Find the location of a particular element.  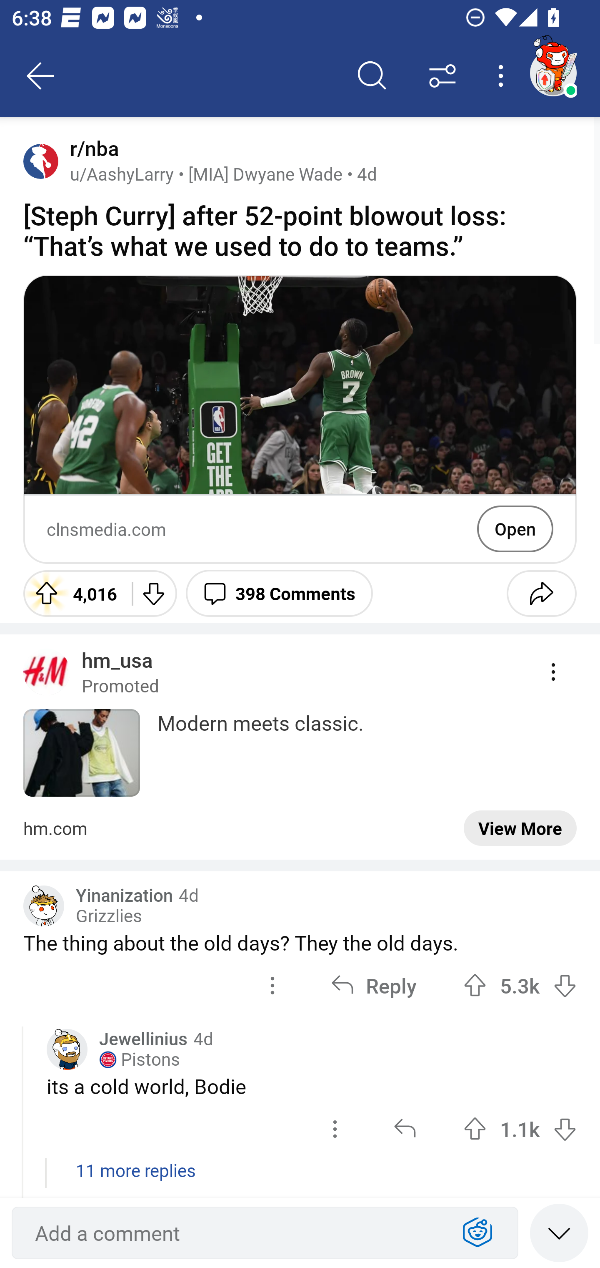

options is located at coordinates (272, 985).